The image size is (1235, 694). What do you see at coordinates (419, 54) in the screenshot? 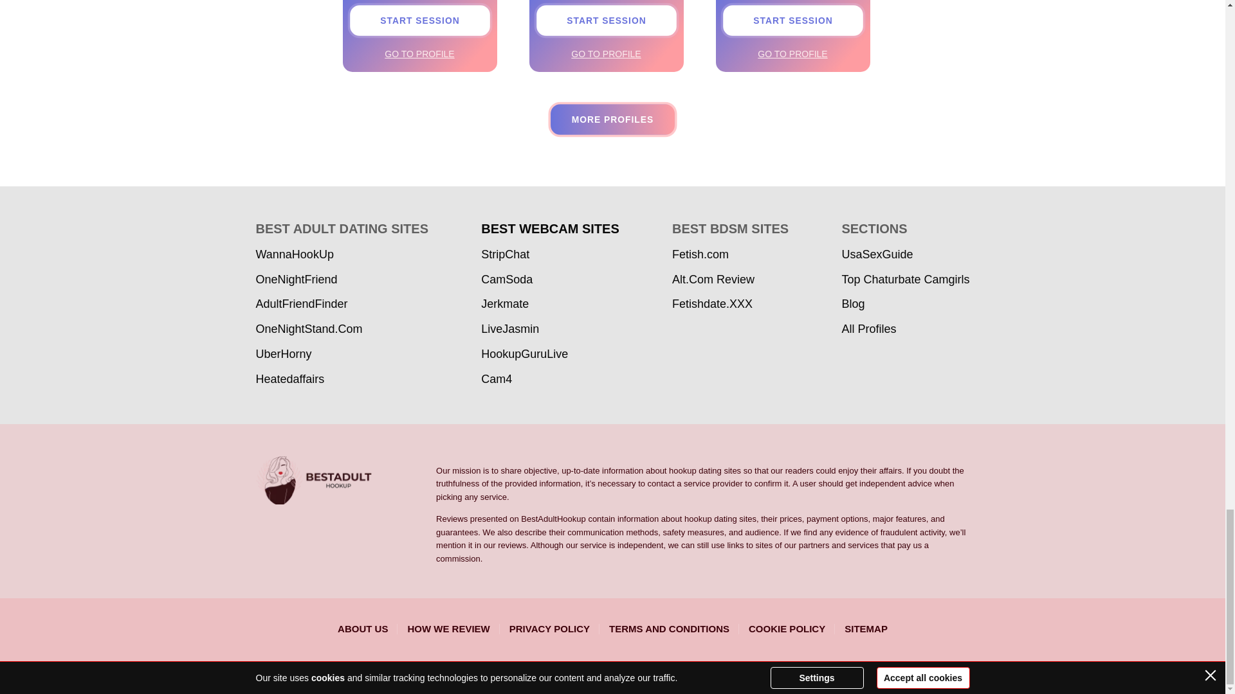
I see `GO TO PROFILE` at bounding box center [419, 54].